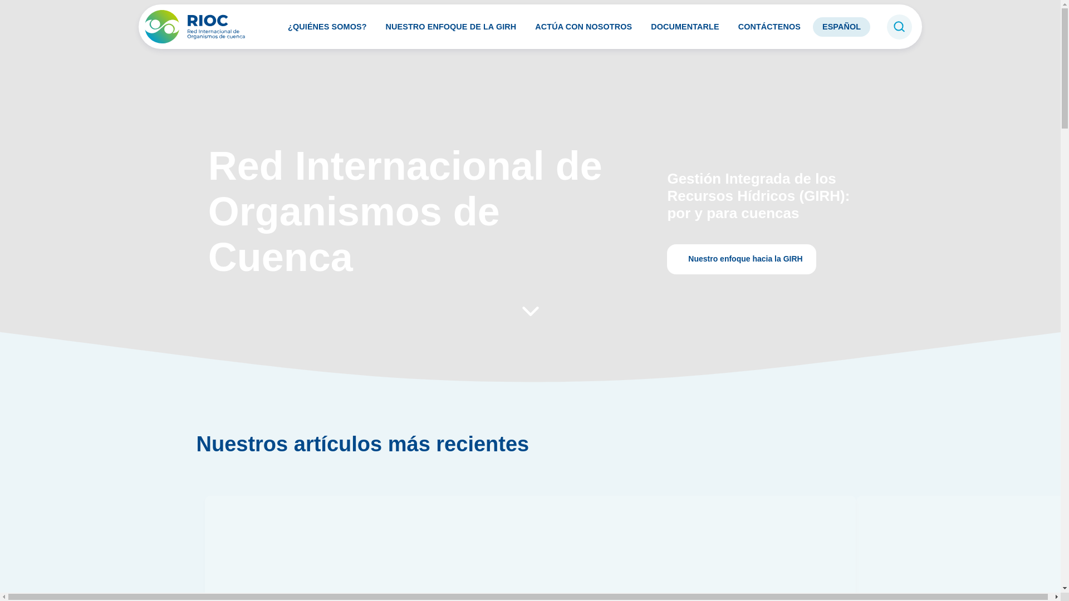 This screenshot has height=601, width=1069. What do you see at coordinates (198, 26) in the screenshot?
I see `RIOC` at bounding box center [198, 26].